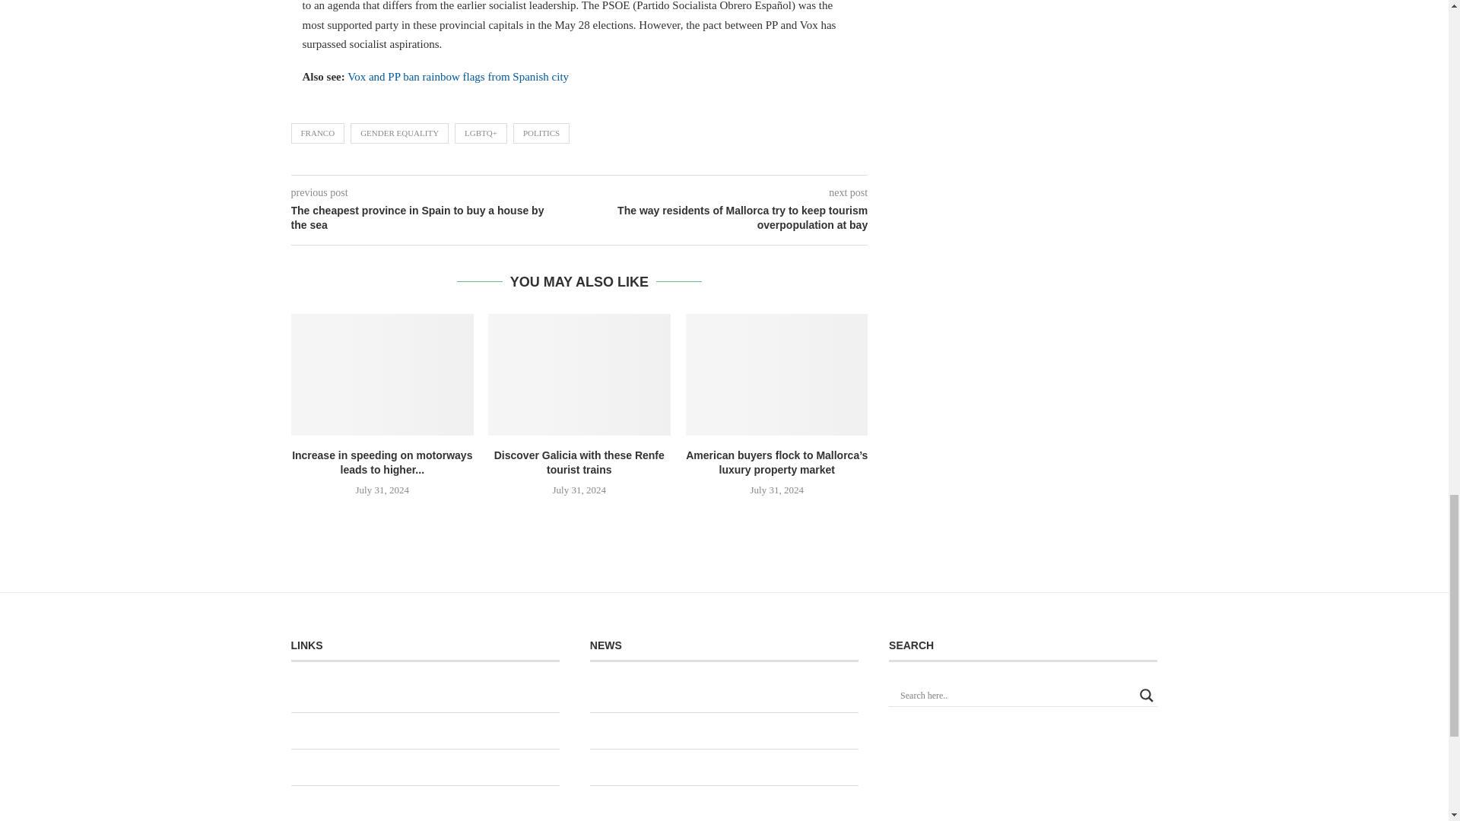  What do you see at coordinates (579, 374) in the screenshot?
I see `Discover Galicia with these Renfe tourist trains` at bounding box center [579, 374].